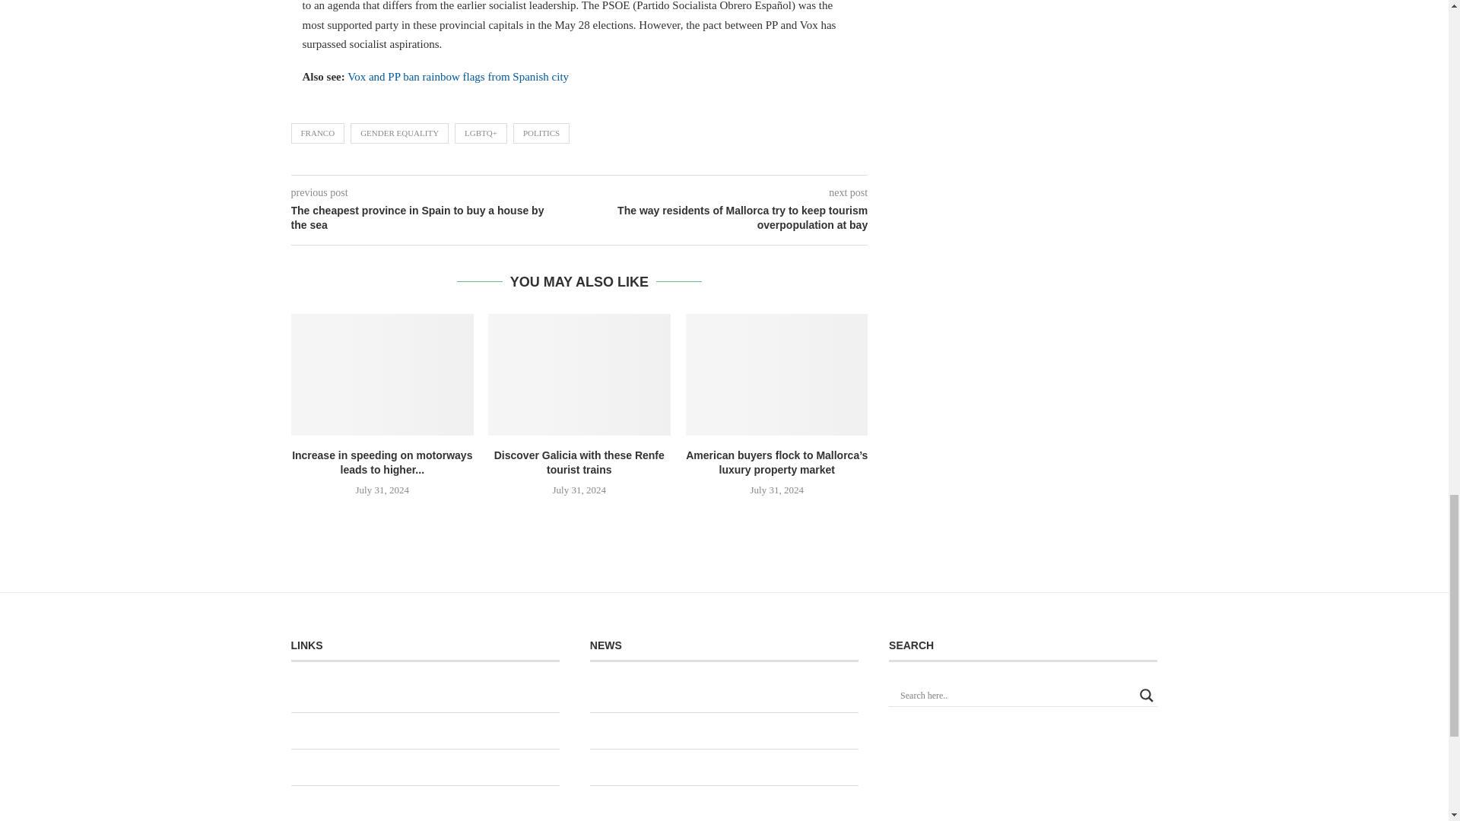  What do you see at coordinates (579, 374) in the screenshot?
I see `Discover Galicia with these Renfe tourist trains` at bounding box center [579, 374].